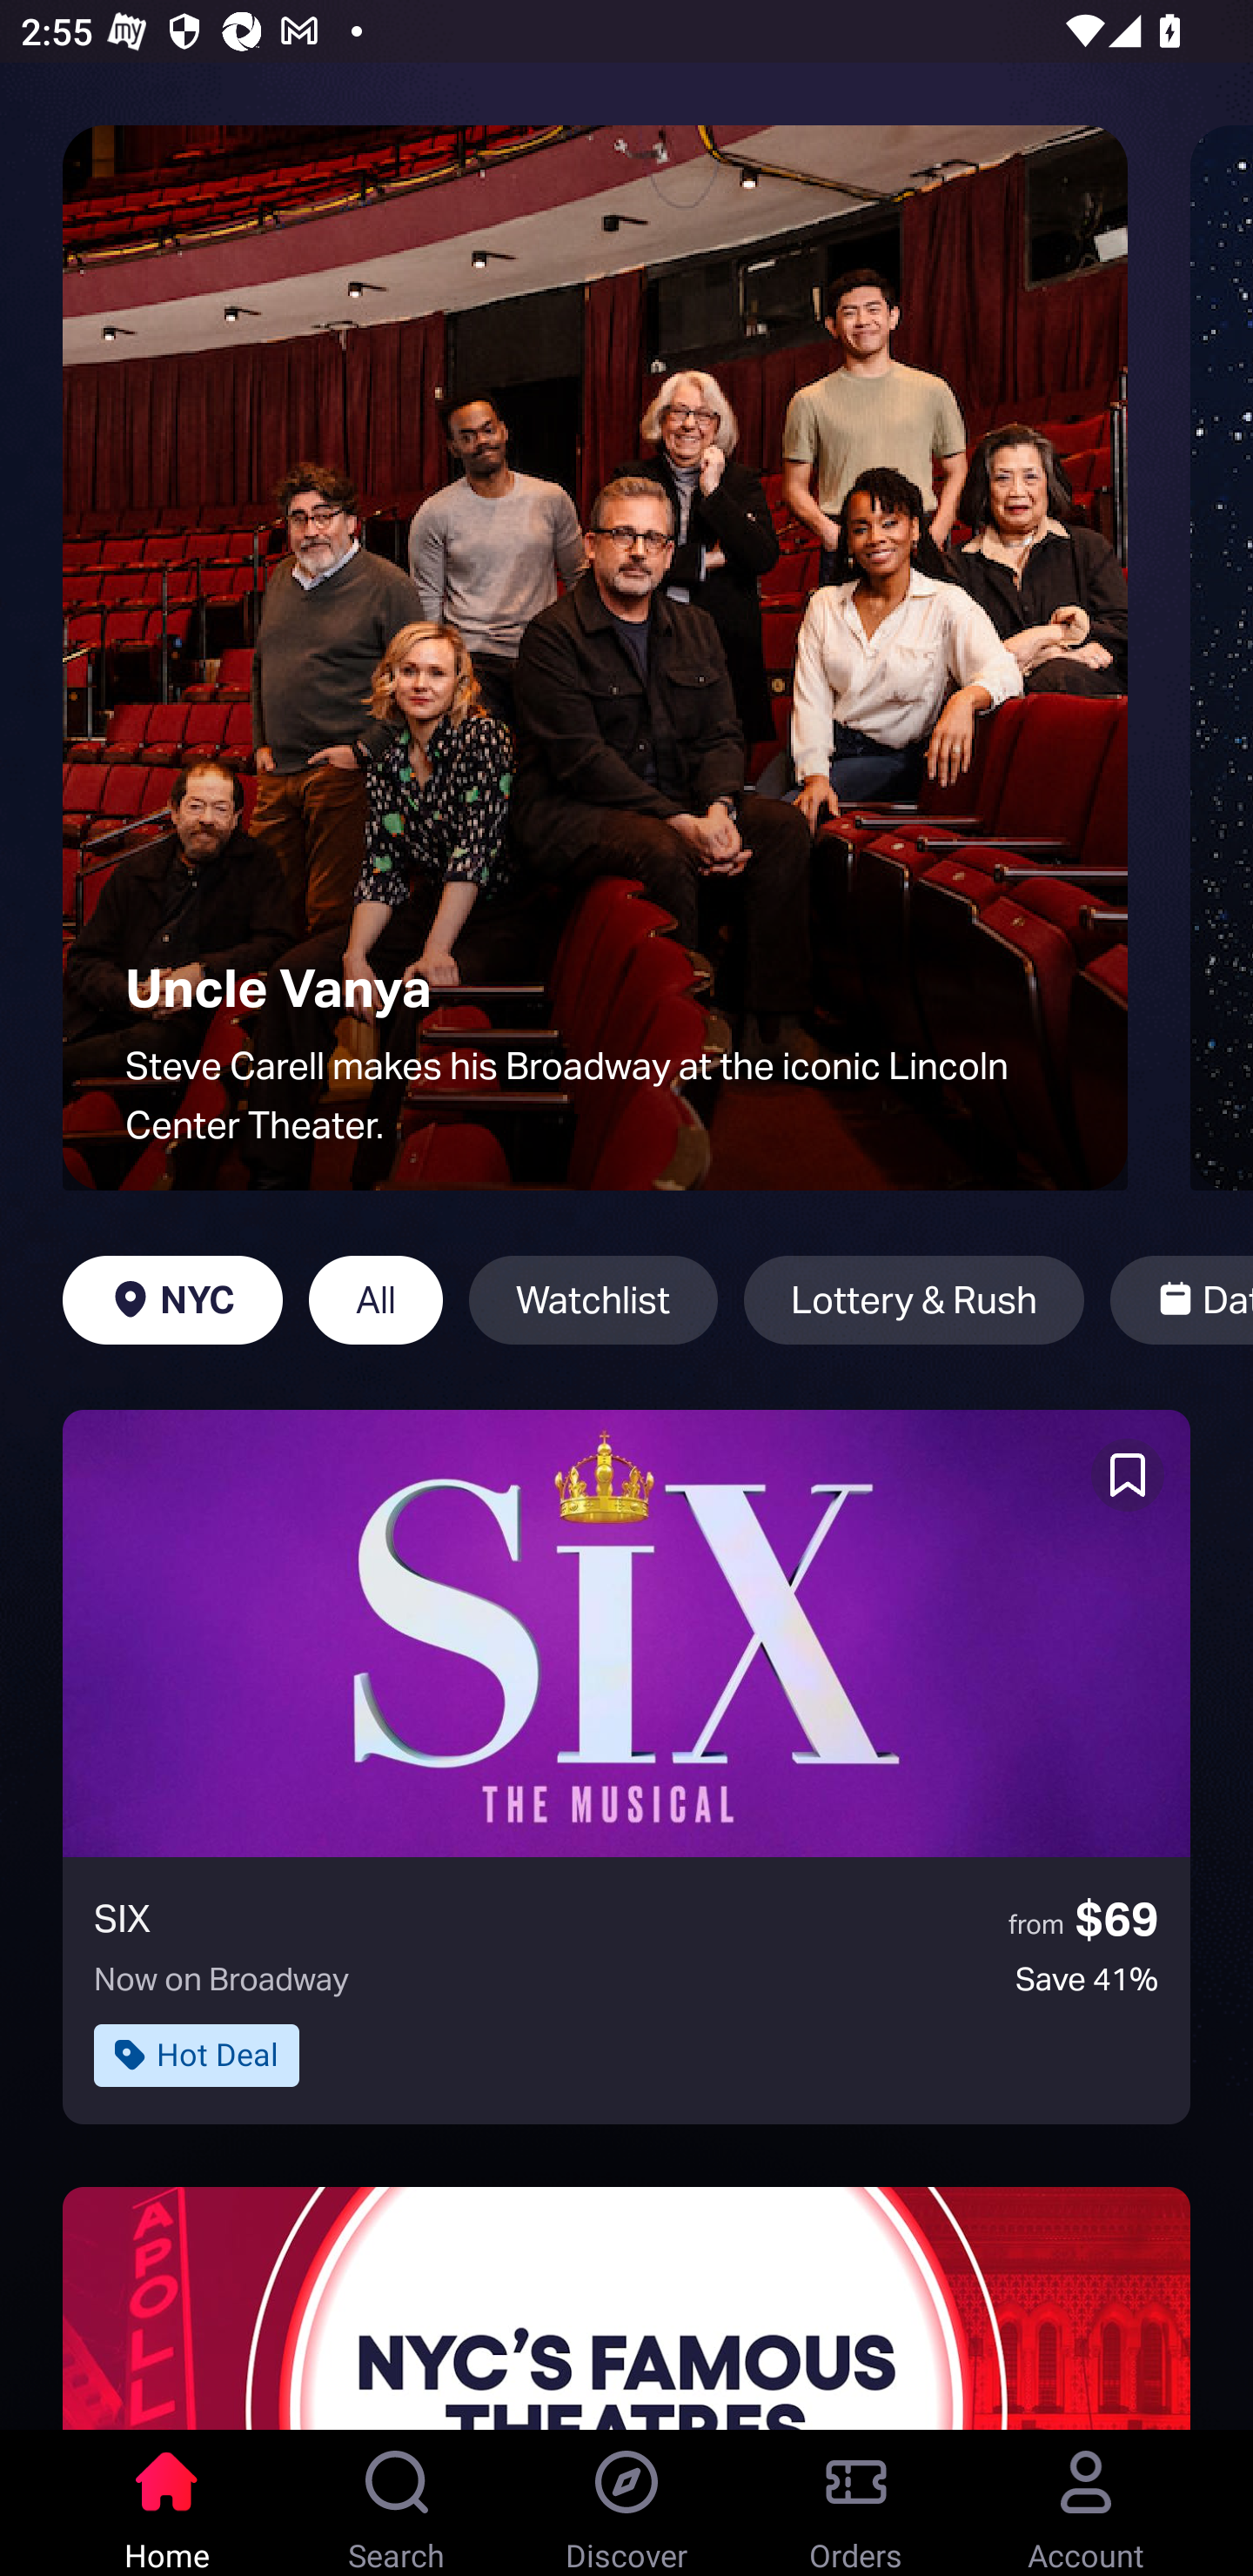  I want to click on Discover, so click(626, 2503).